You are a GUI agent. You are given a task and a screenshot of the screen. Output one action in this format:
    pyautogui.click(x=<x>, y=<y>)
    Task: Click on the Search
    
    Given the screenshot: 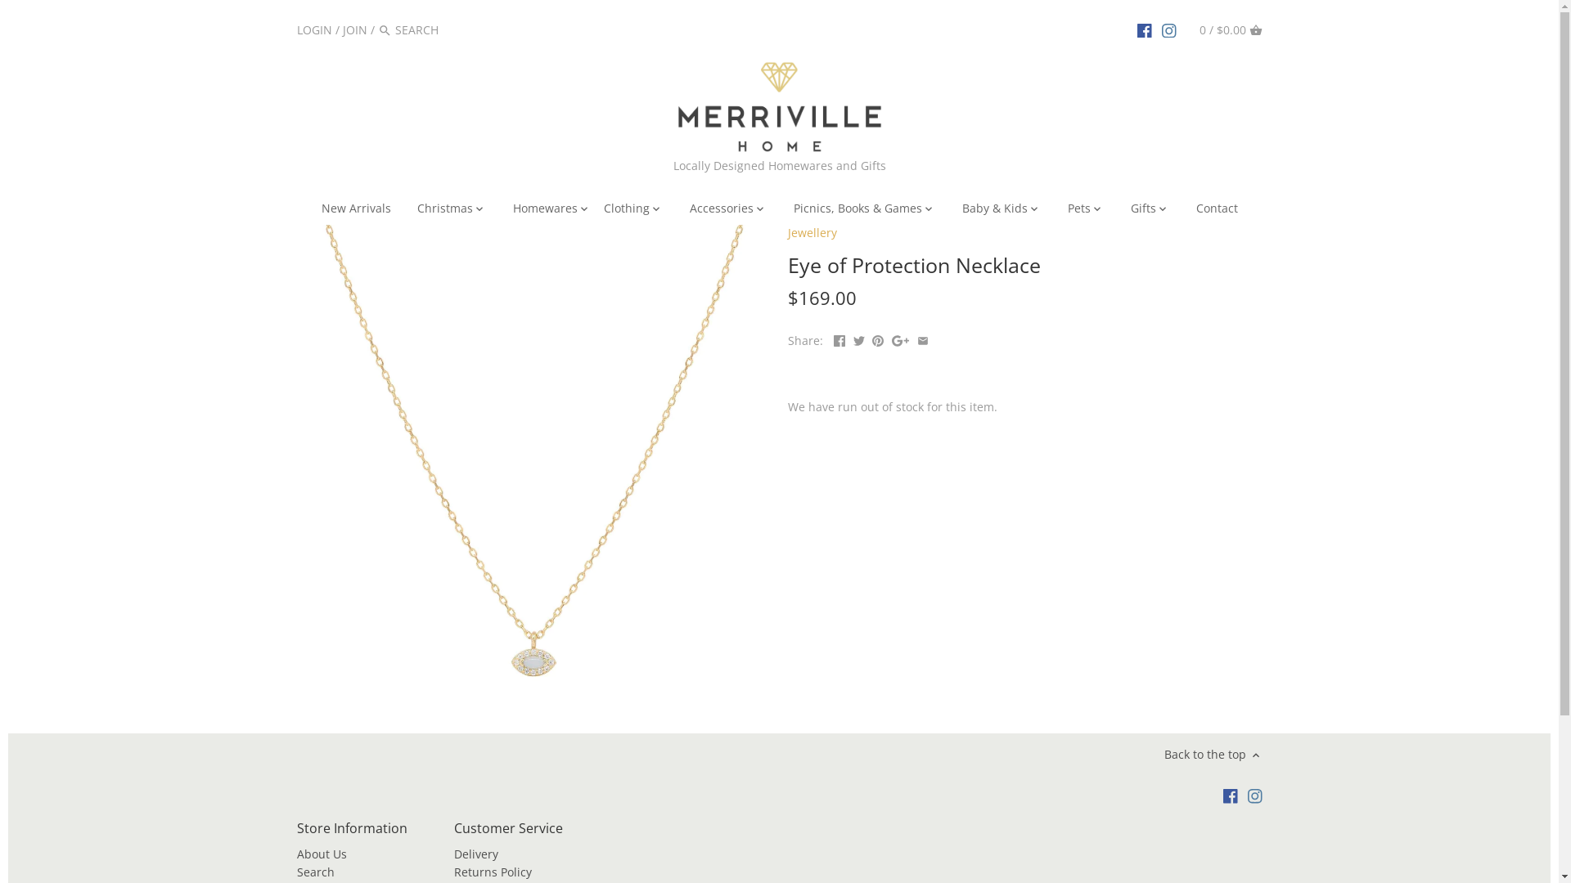 What is the action you would take?
    pyautogui.click(x=385, y=31)
    